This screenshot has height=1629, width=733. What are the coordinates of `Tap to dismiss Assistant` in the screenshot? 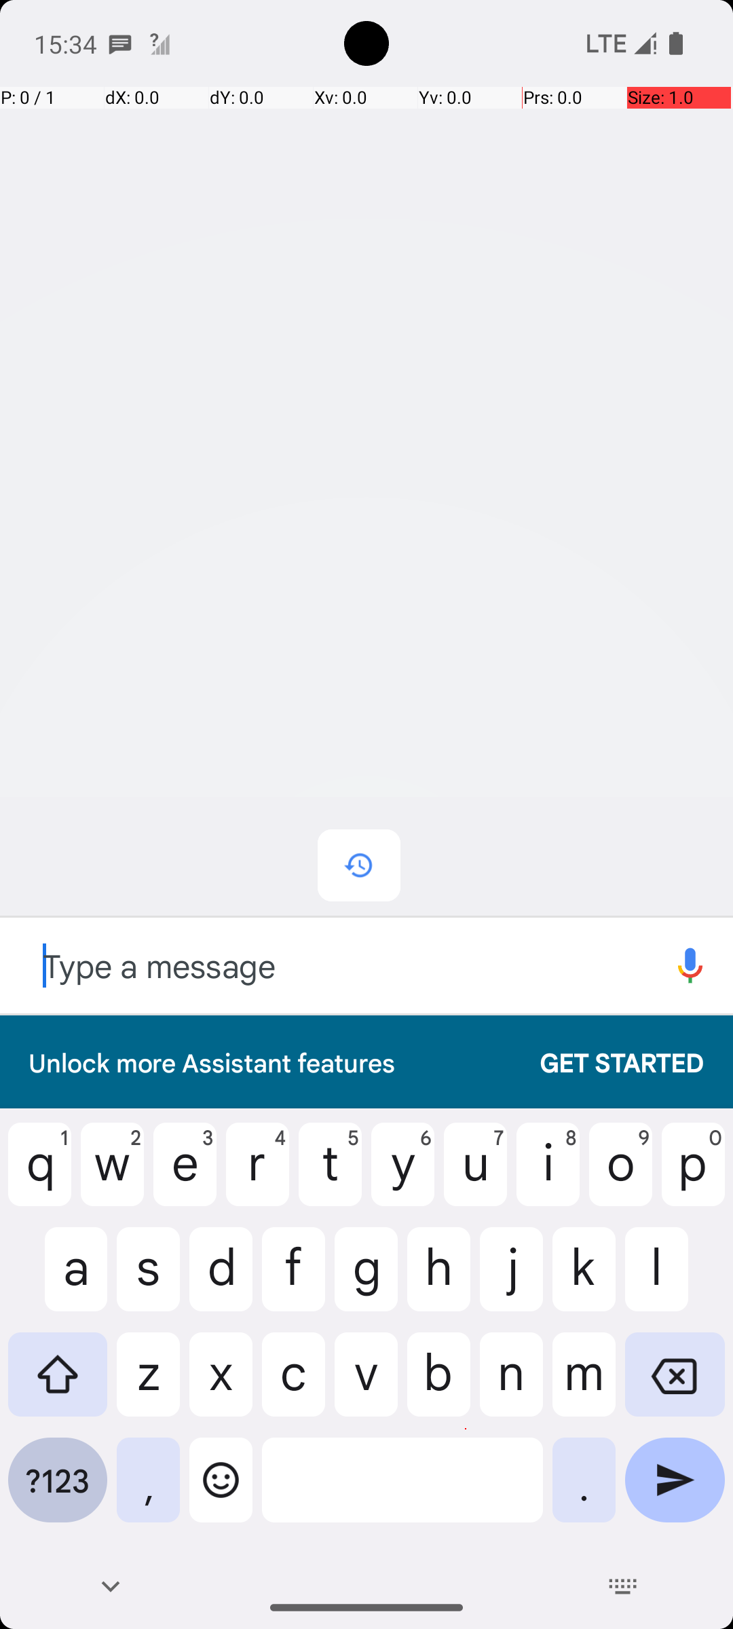 It's located at (366, 597).